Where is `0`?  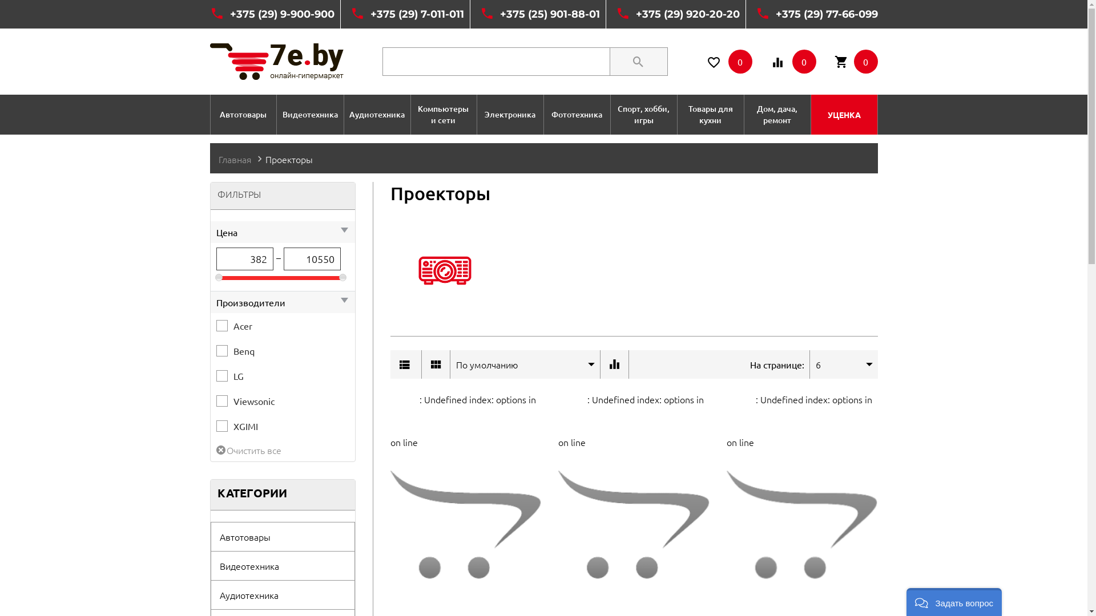
0 is located at coordinates (793, 62).